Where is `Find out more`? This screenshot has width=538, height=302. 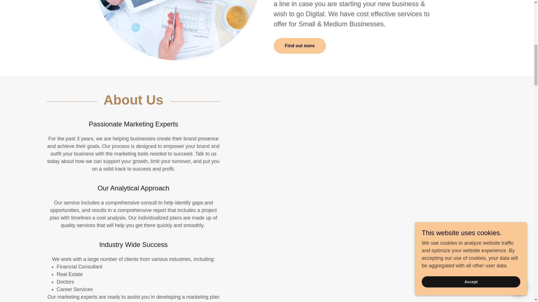 Find out more is located at coordinates (300, 46).